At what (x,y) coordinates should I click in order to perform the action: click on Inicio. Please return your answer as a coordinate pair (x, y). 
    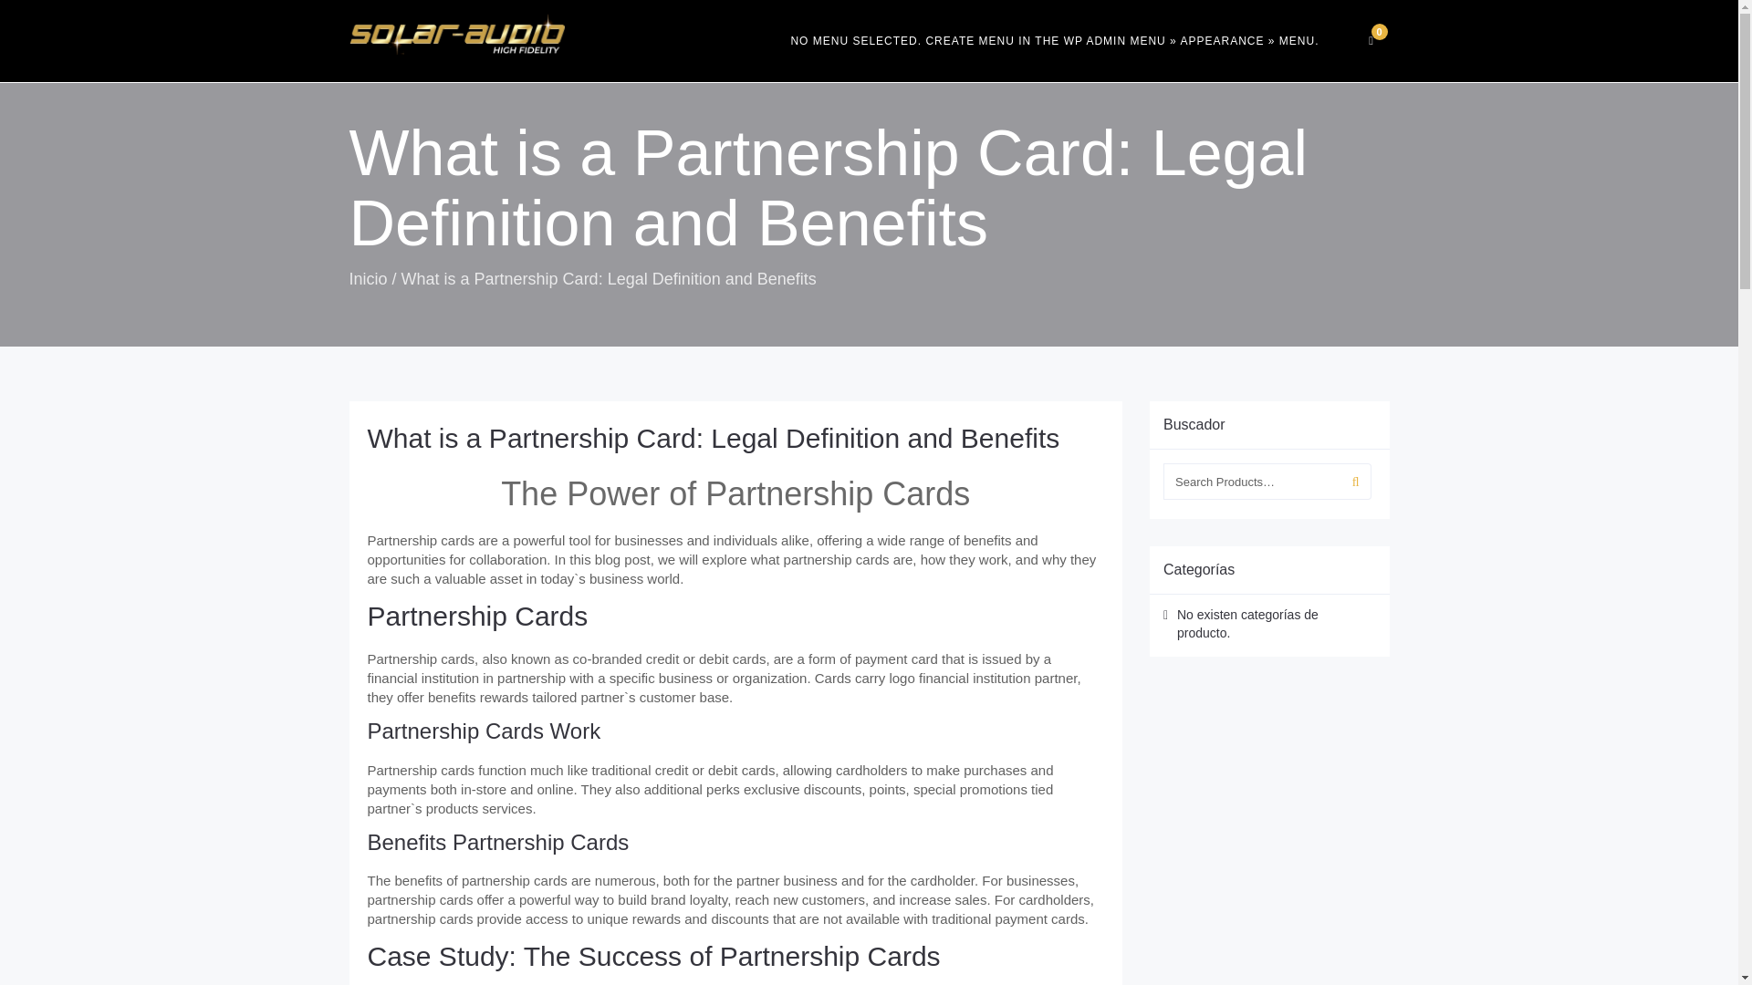
    Looking at the image, I should click on (368, 279).